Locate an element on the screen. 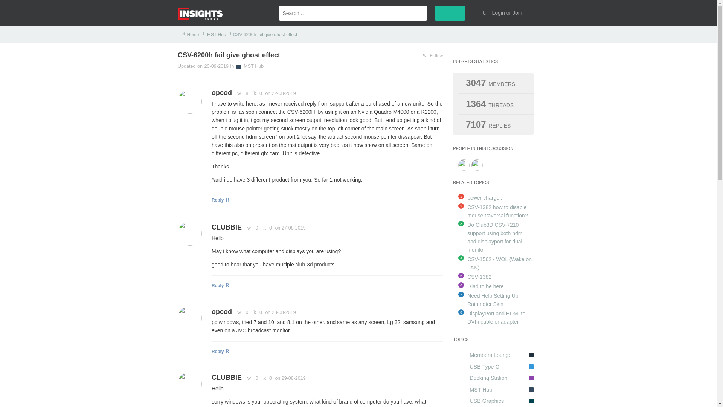 Image resolution: width=723 pixels, height=407 pixels. opcod is located at coordinates (222, 93).